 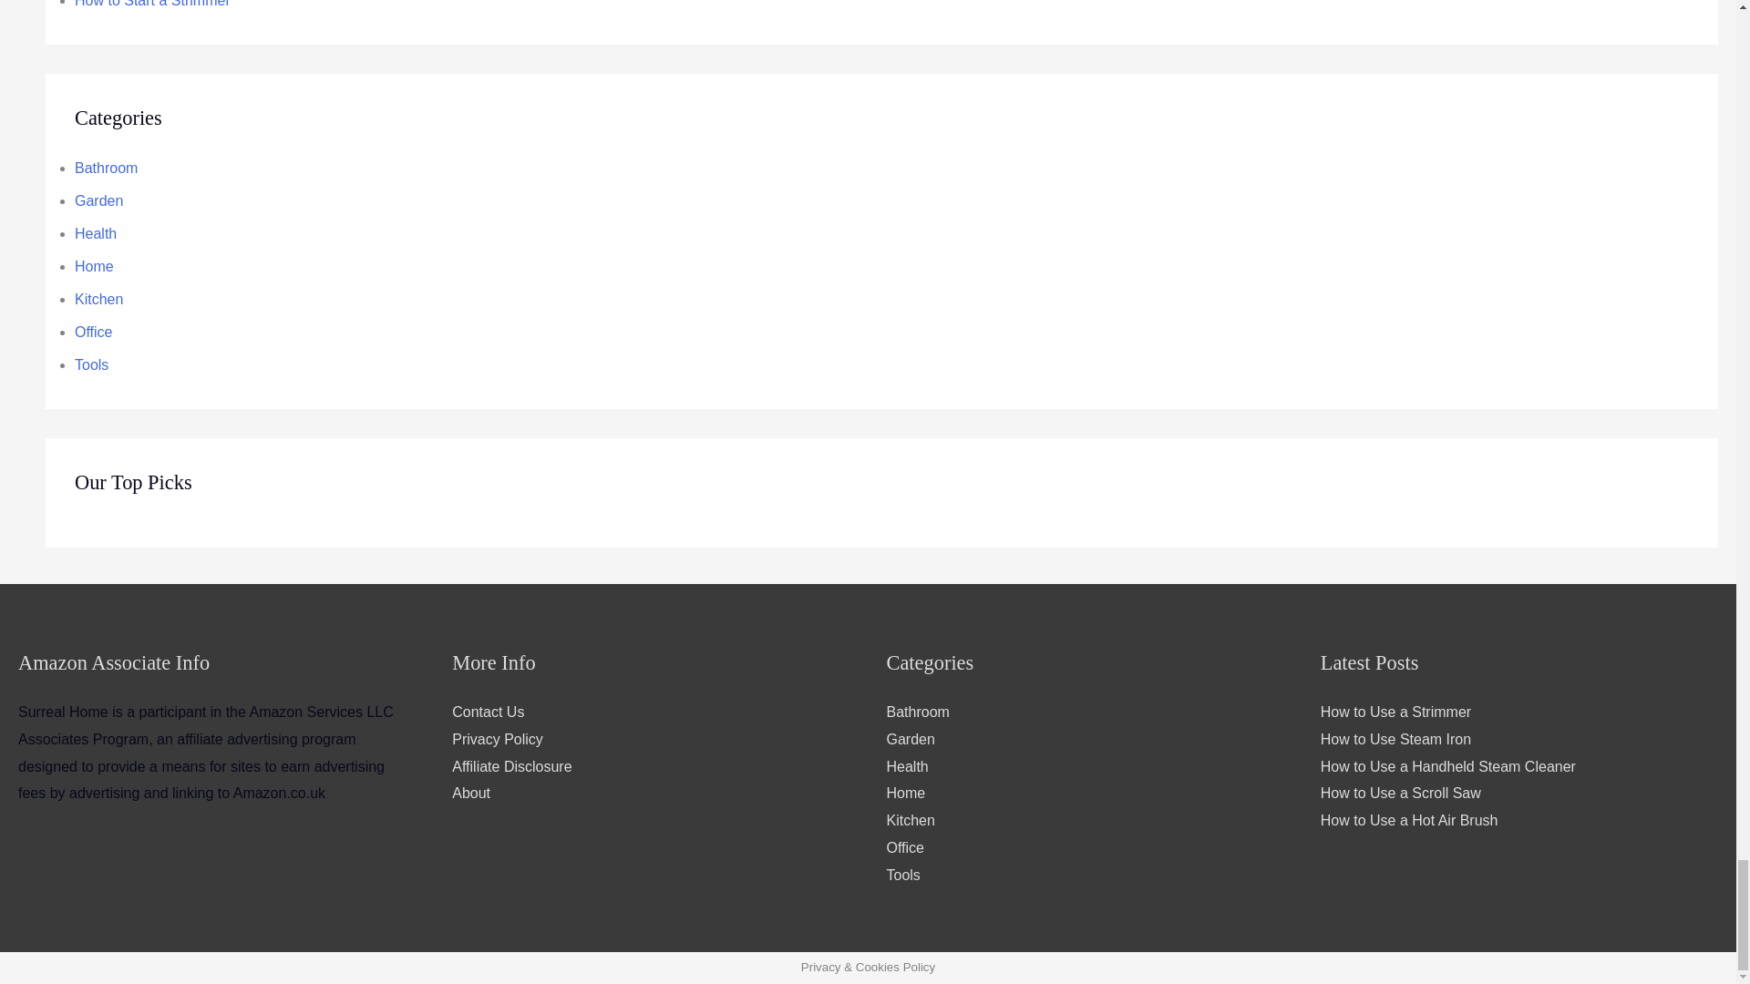 What do you see at coordinates (153, 4) in the screenshot?
I see `How to Start a Strimmer` at bounding box center [153, 4].